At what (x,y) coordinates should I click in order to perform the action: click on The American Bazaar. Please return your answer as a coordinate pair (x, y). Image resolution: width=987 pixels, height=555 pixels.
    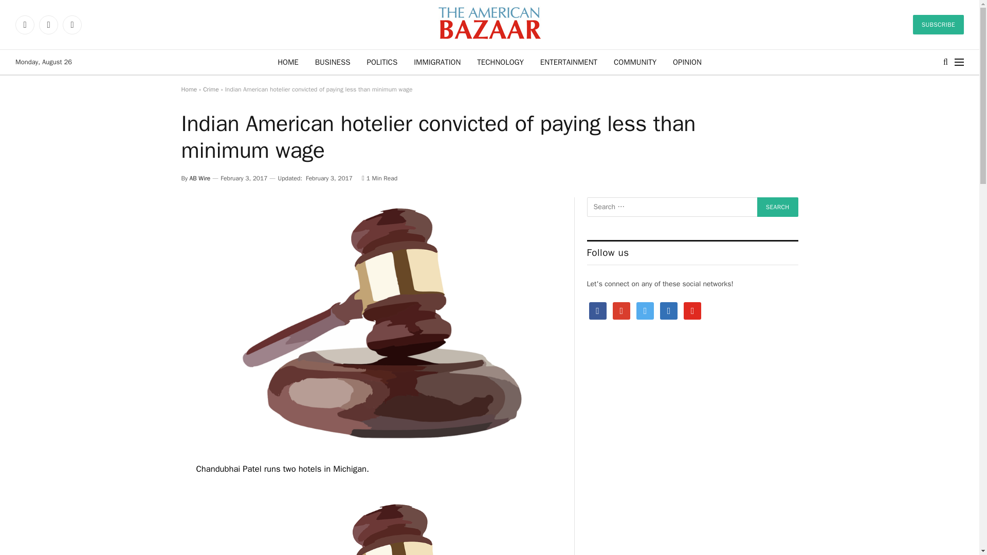
    Looking at the image, I should click on (489, 25).